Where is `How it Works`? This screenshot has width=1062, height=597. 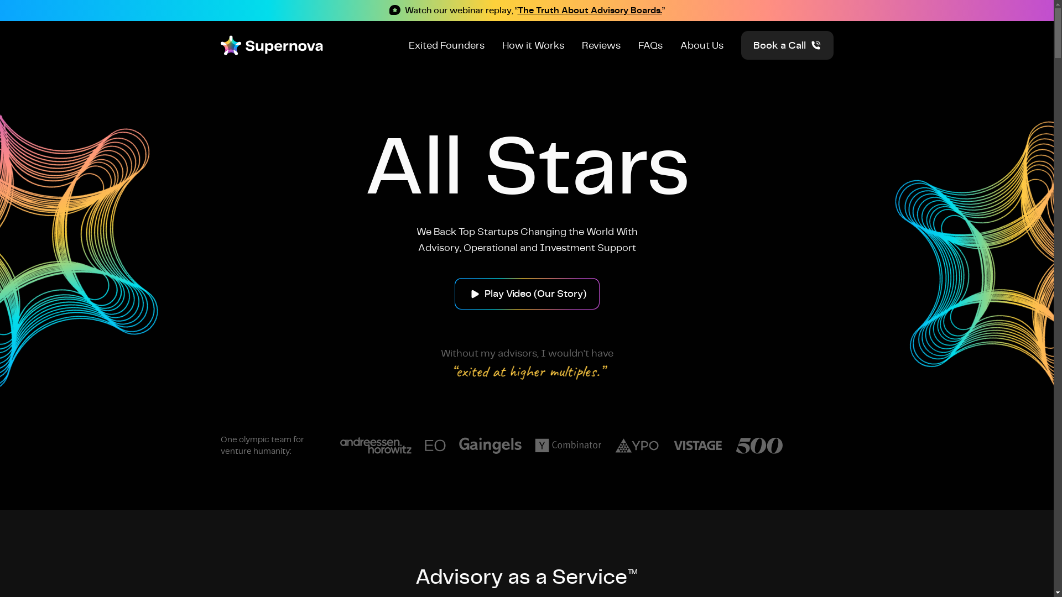 How it Works is located at coordinates (533, 45).